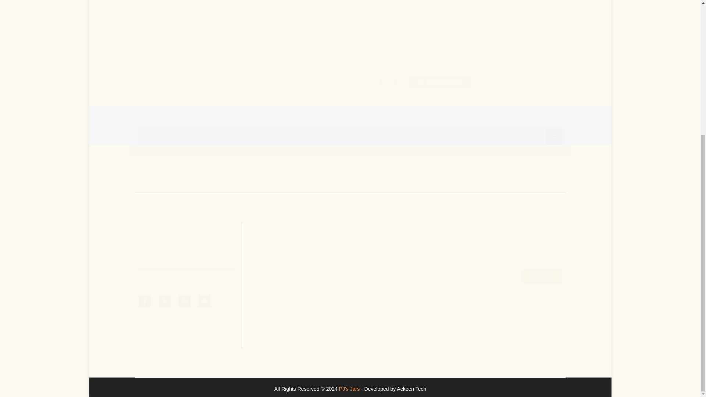 This screenshot has width=706, height=397. I want to click on Follow on Facebook, so click(145, 301).